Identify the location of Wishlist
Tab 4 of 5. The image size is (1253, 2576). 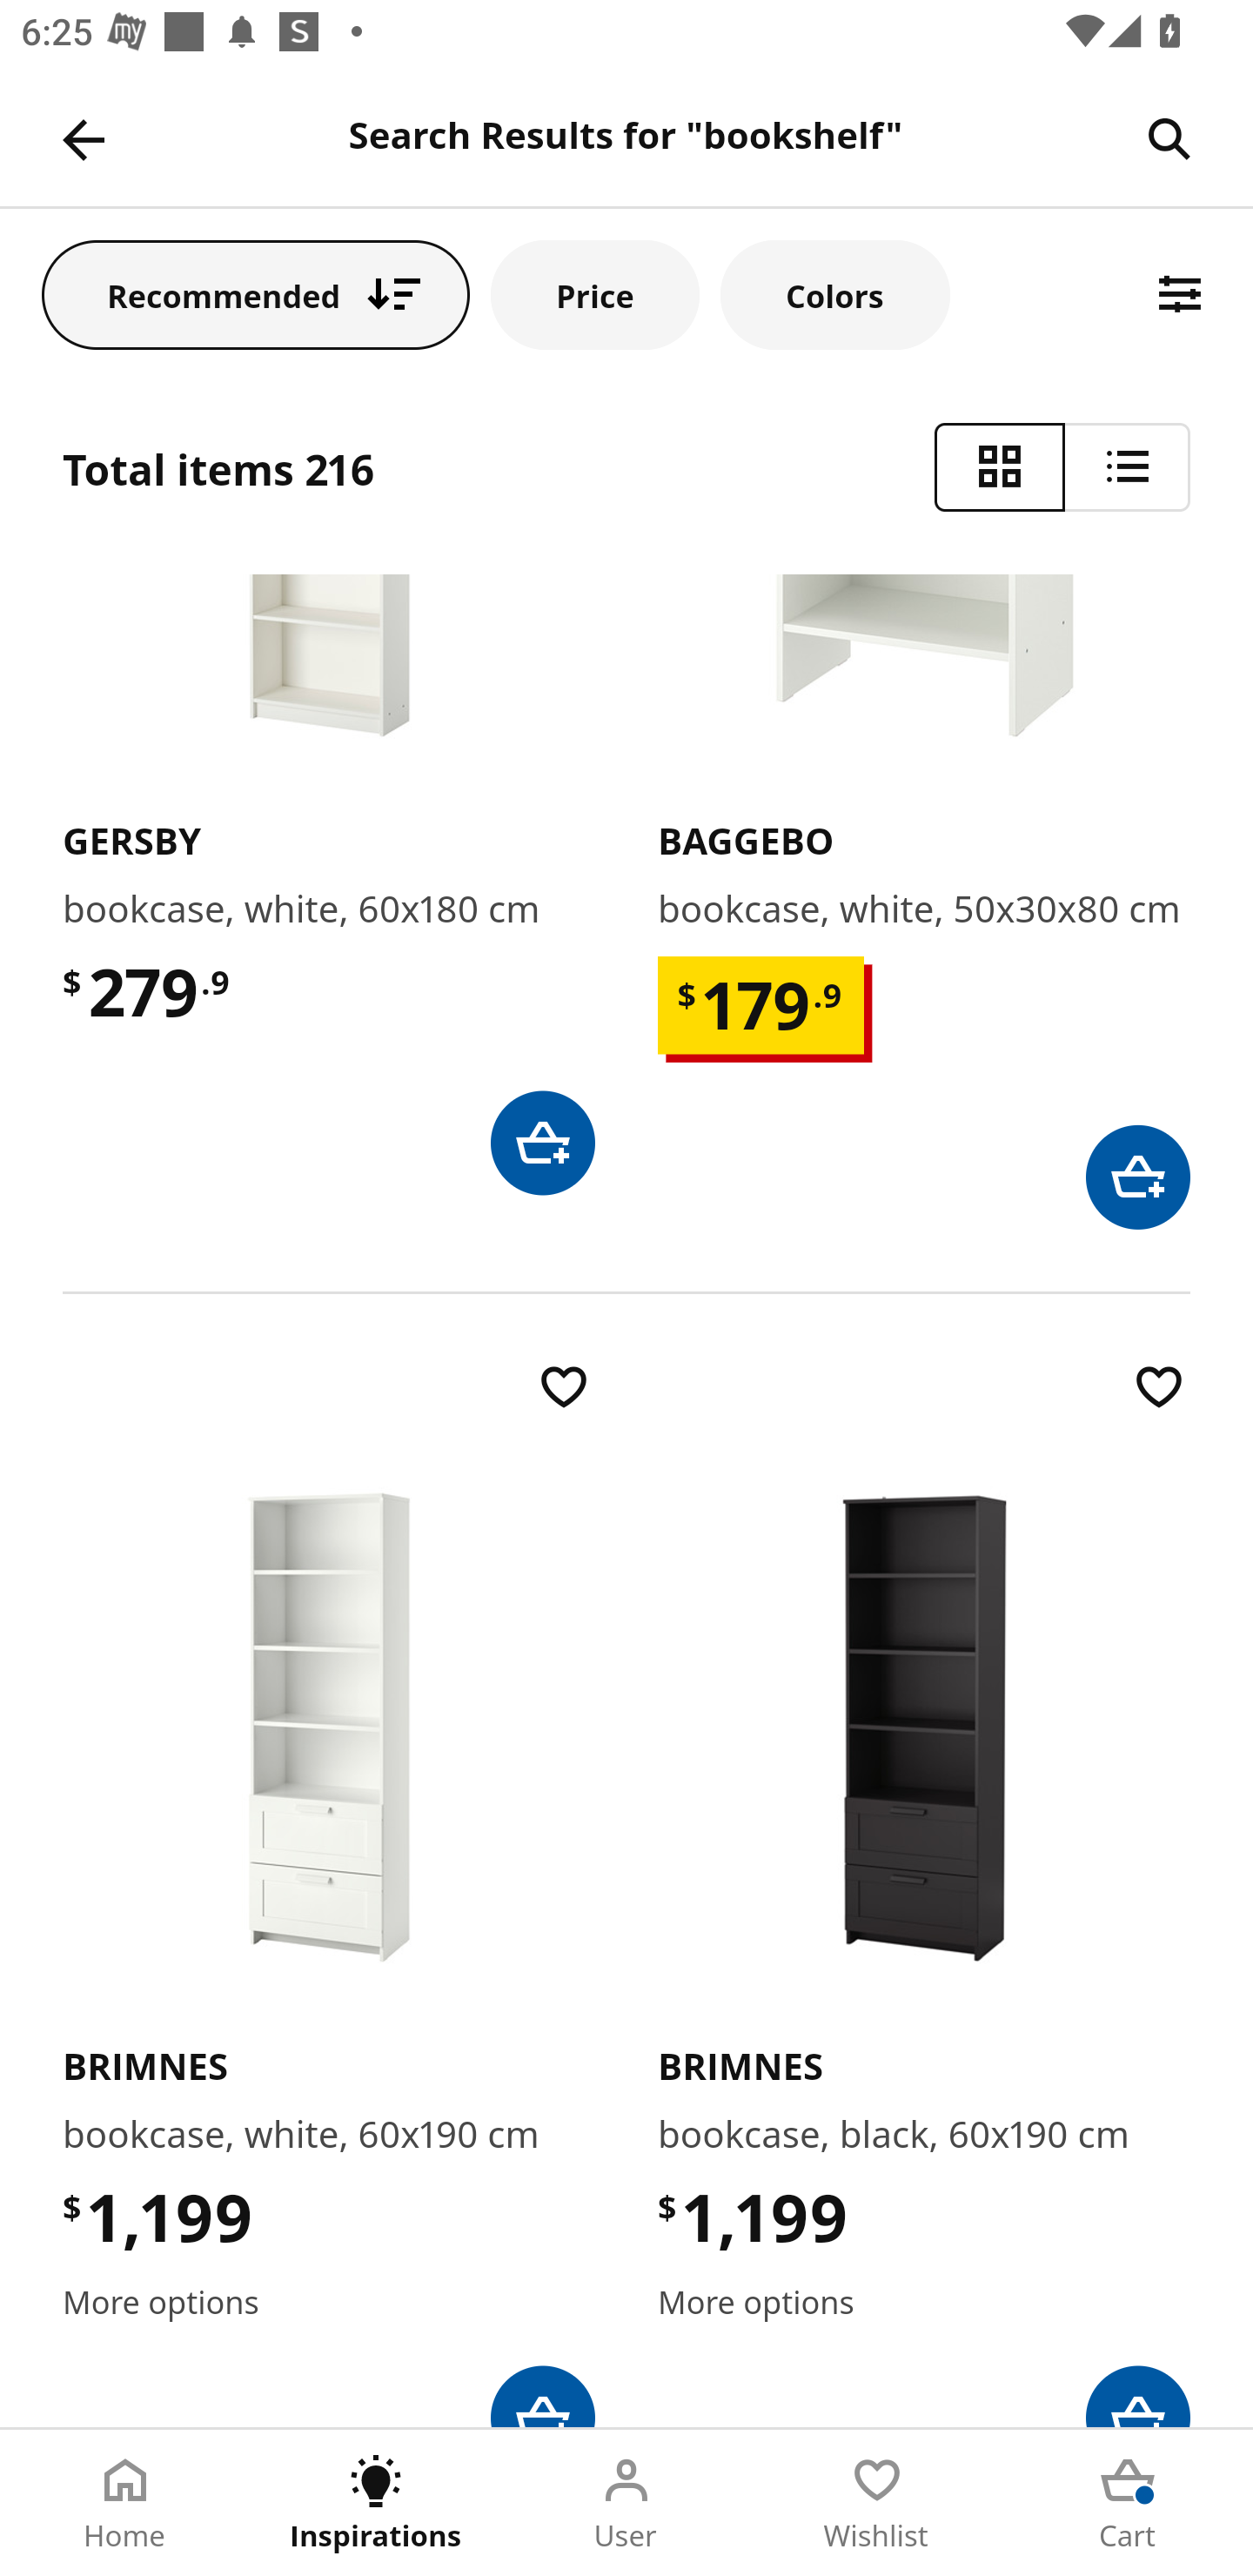
(877, 2503).